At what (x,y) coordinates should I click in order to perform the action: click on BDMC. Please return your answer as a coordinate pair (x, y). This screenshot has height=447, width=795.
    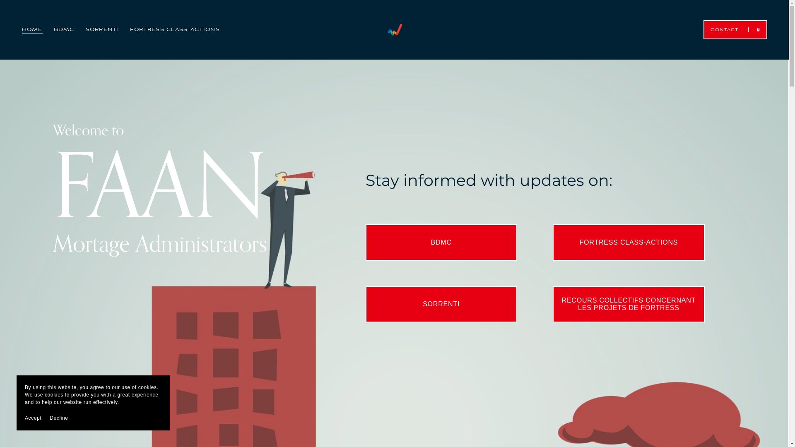
    Looking at the image, I should click on (64, 30).